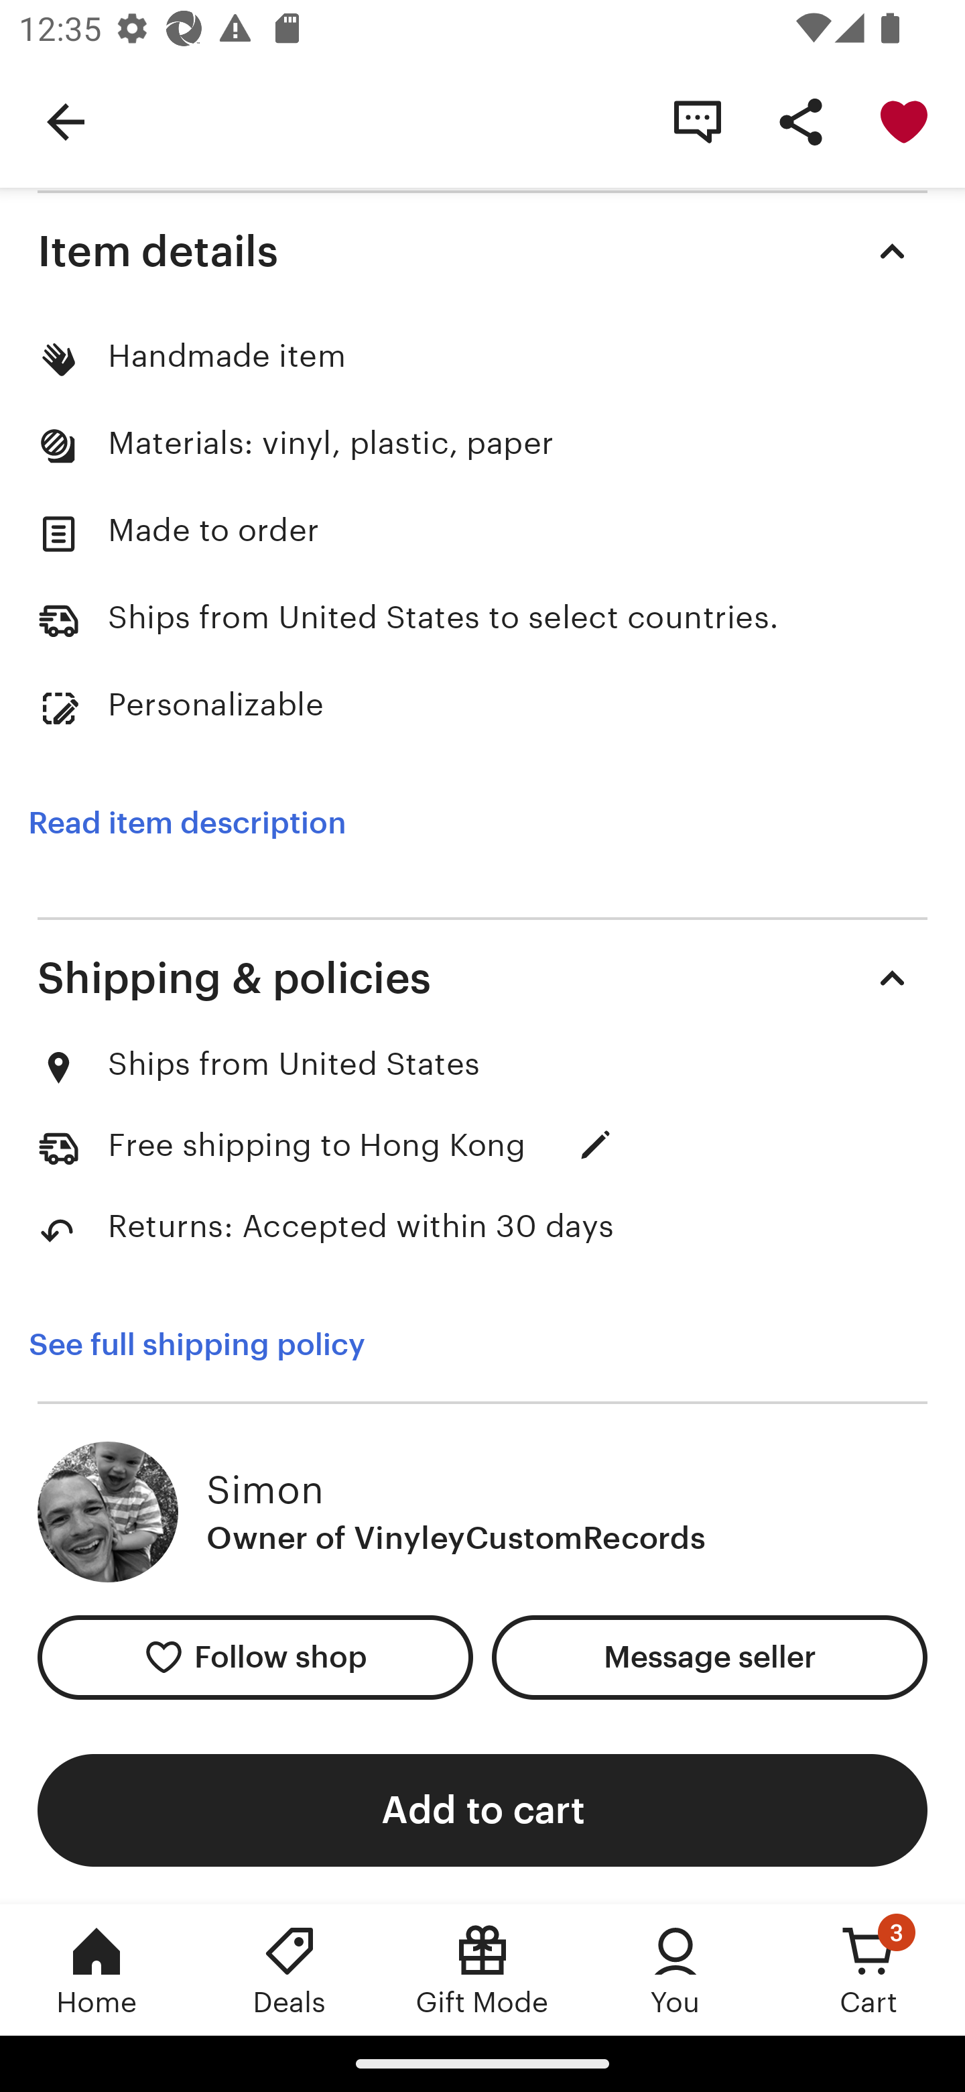 Image resolution: width=965 pixels, height=2092 pixels. What do you see at coordinates (675, 1969) in the screenshot?
I see `You` at bounding box center [675, 1969].